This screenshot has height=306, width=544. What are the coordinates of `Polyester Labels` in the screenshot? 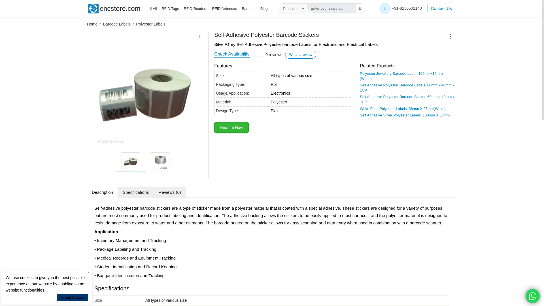 It's located at (160, 161).